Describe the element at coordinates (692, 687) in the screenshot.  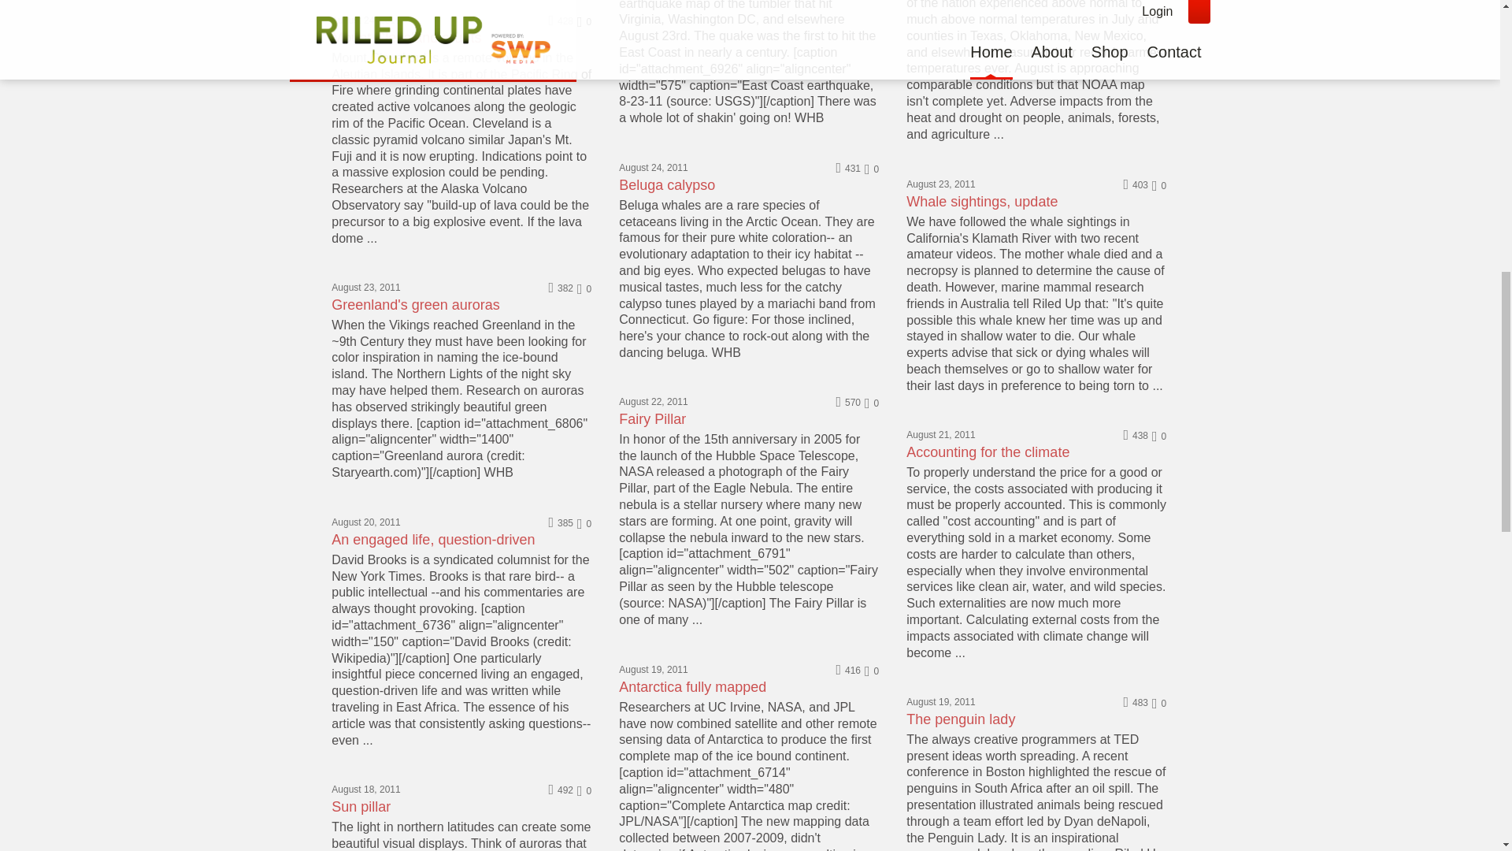
I see `Antarctica fully mapped` at that location.